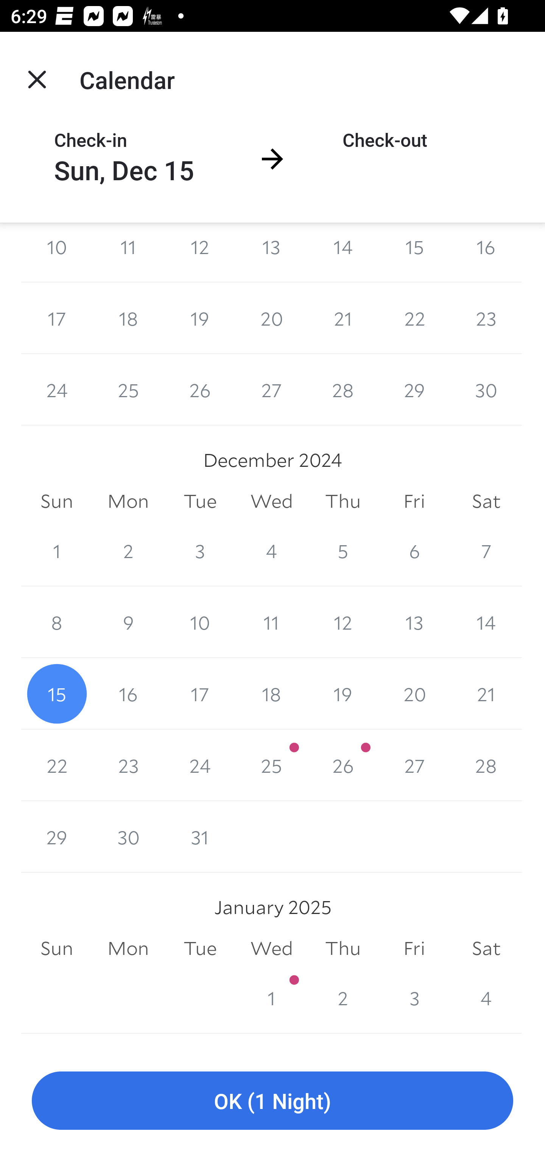  I want to click on 15 15 November 2024, so click(414, 252).